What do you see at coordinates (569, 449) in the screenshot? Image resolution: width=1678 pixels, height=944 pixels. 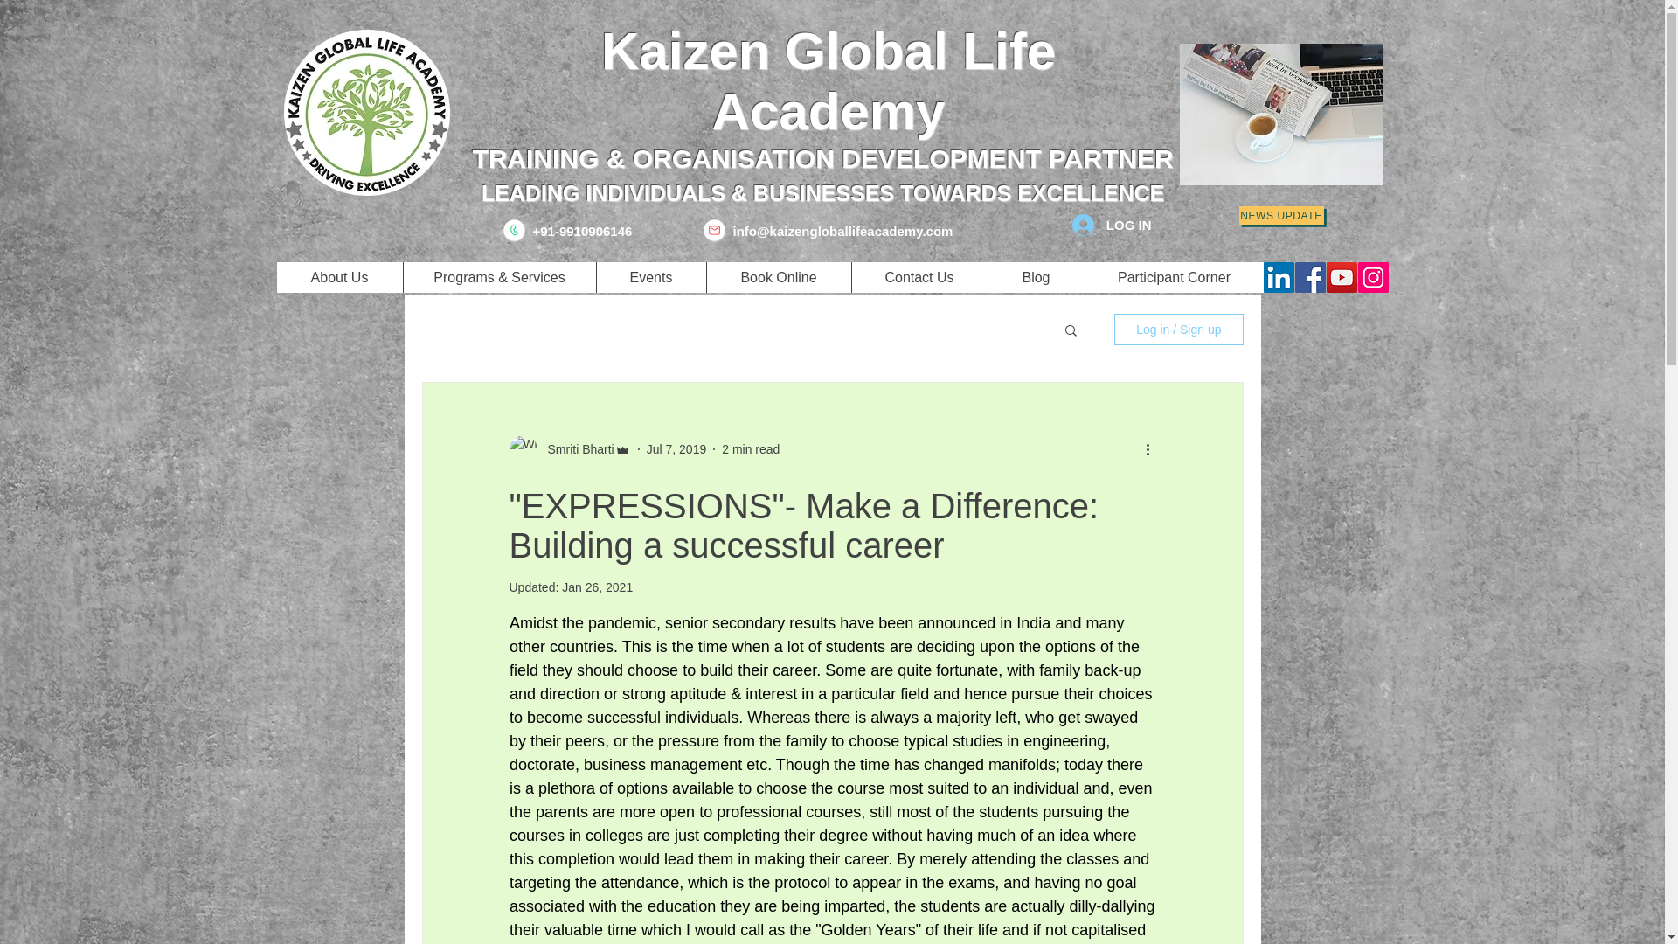 I see `Smriti Bharti` at bounding box center [569, 449].